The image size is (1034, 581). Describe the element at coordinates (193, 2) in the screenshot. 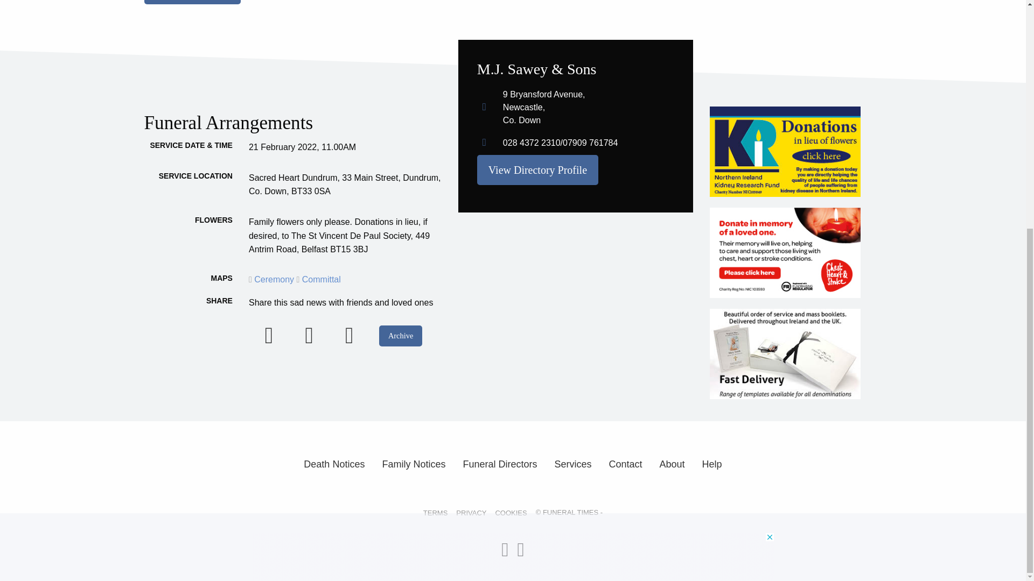

I see `Leave a Sympathy Notice` at that location.